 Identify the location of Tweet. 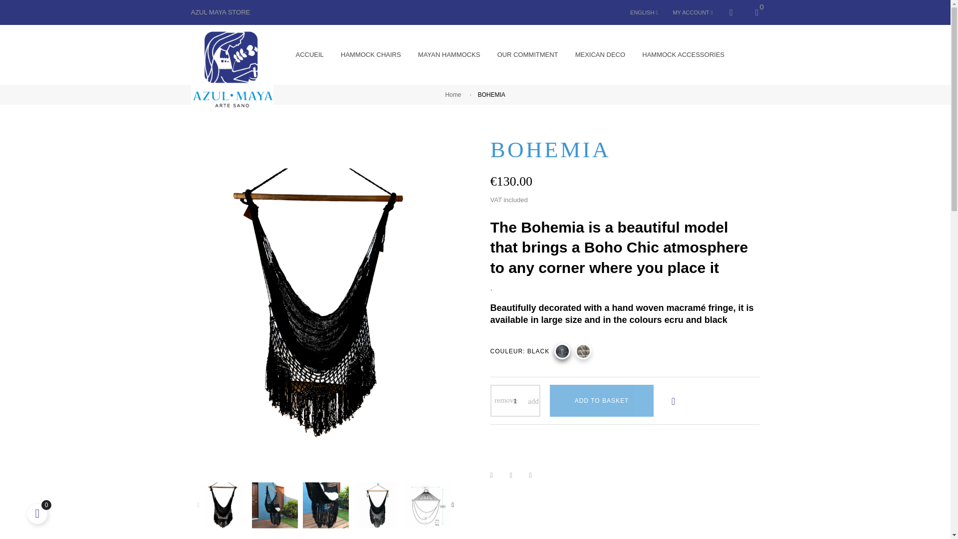
(517, 475).